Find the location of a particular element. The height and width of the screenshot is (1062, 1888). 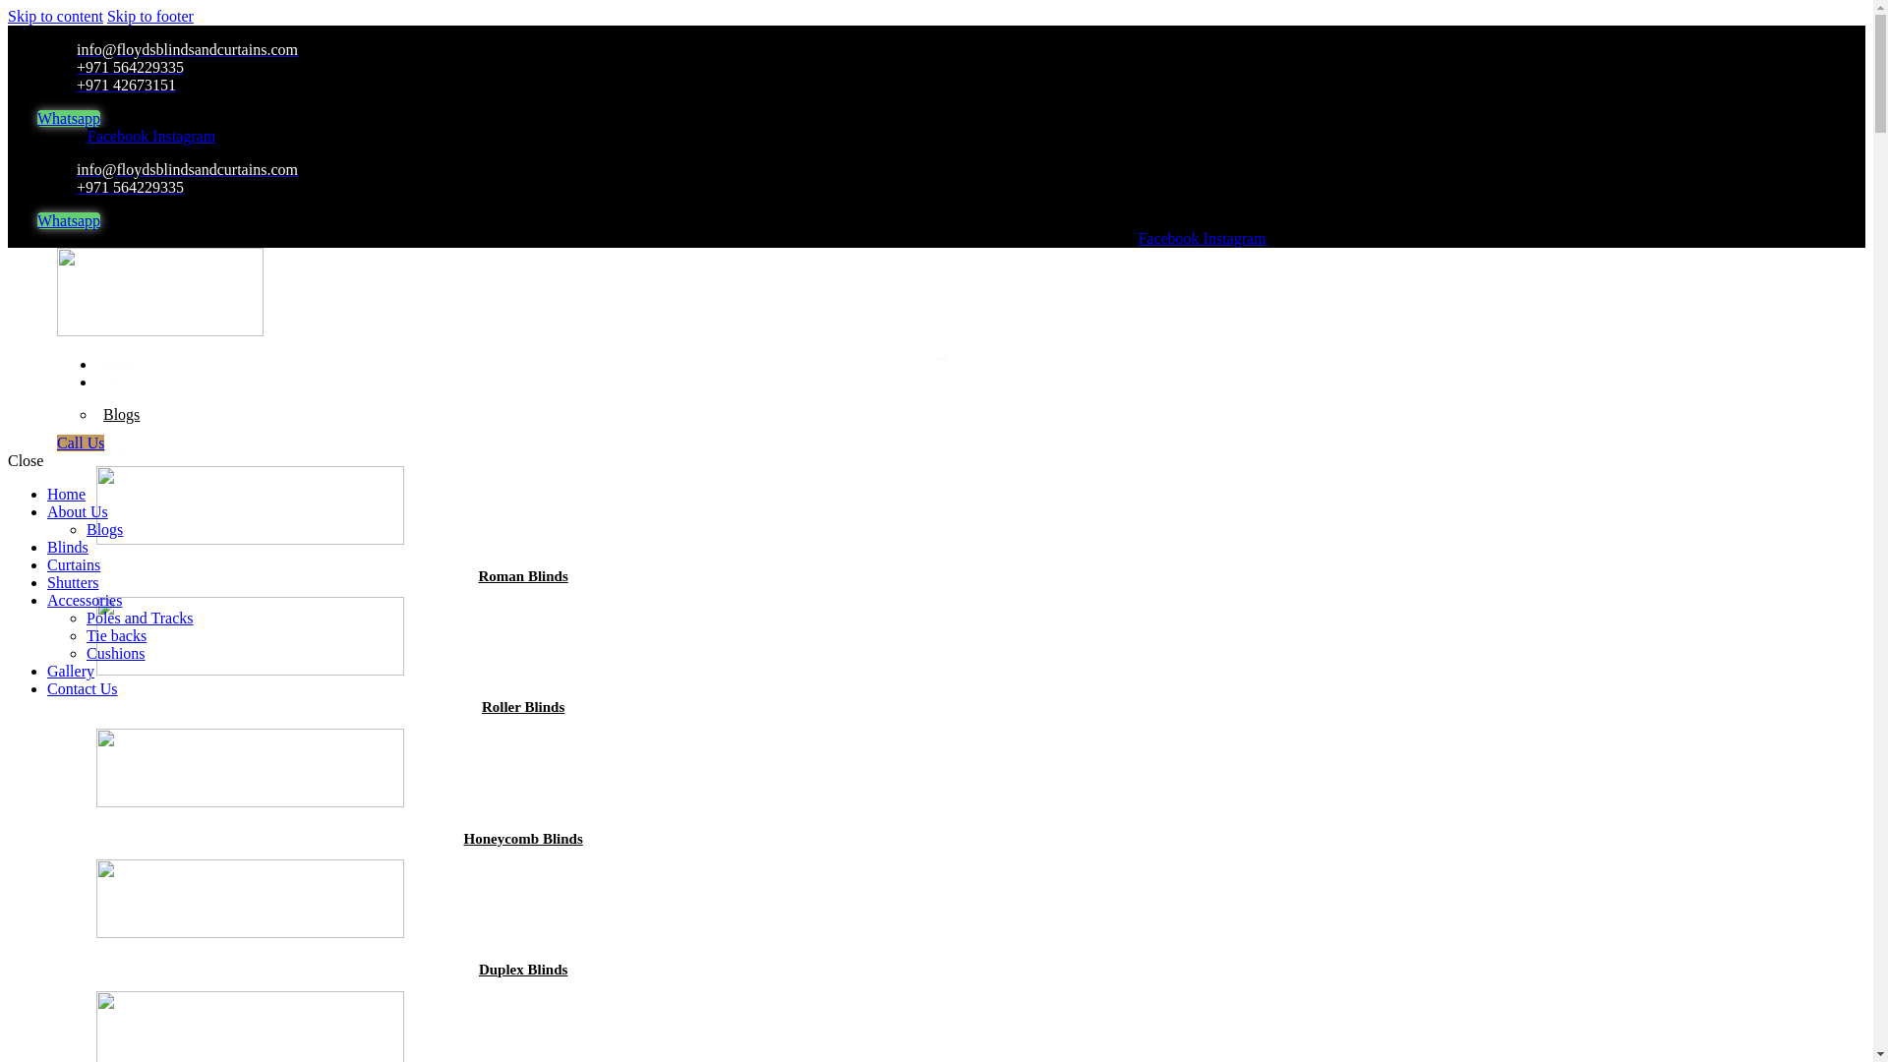

About Us is located at coordinates (136, 382).